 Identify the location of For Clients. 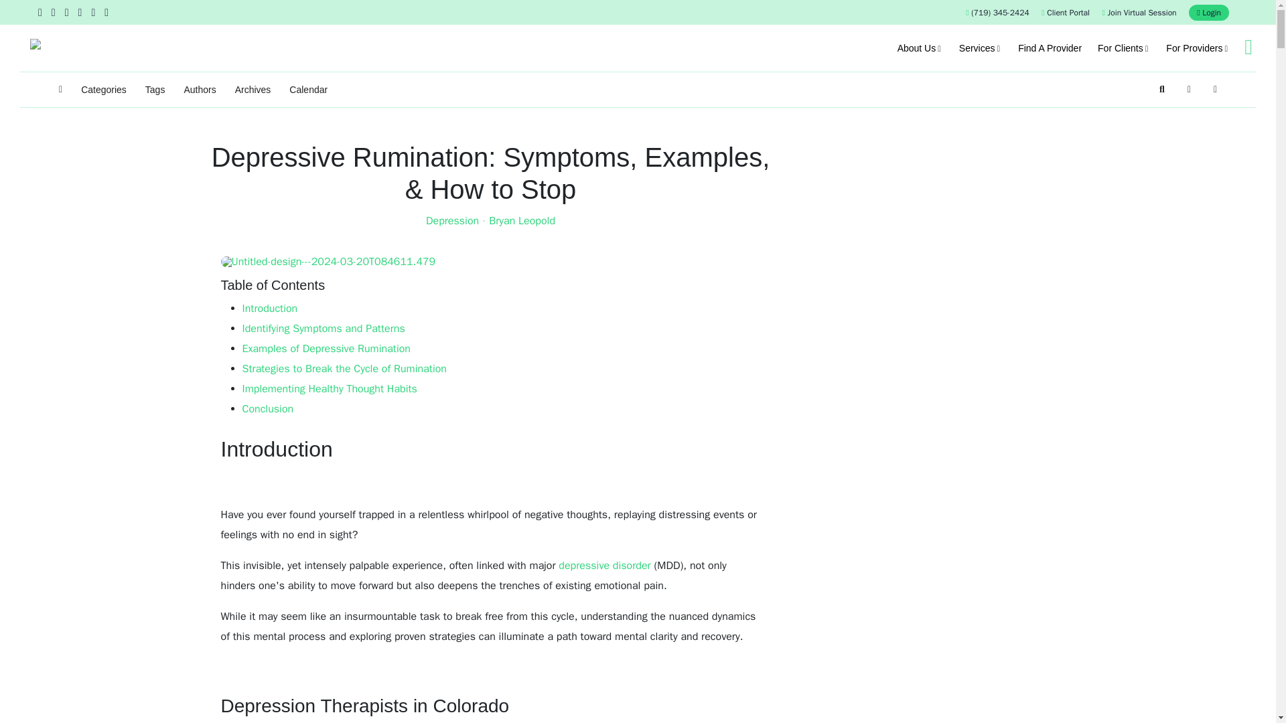
(1124, 48).